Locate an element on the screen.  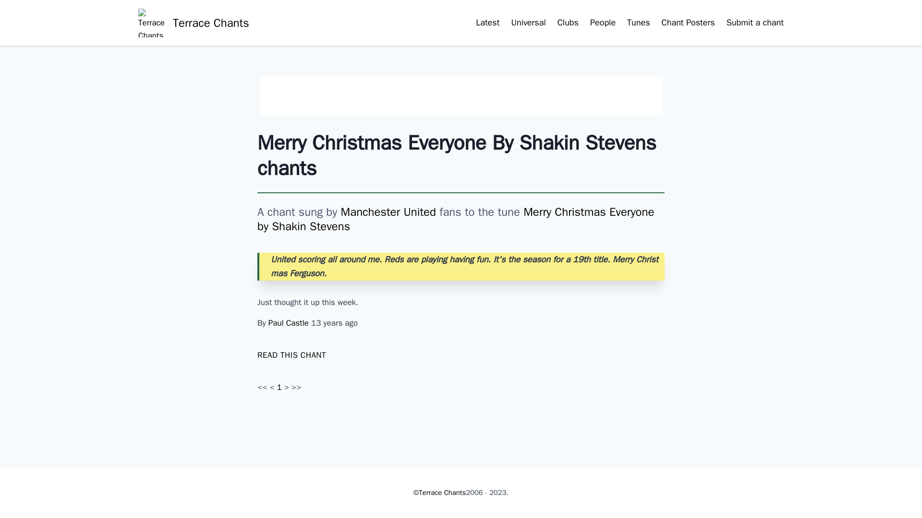
Terrace Chants Clubs is located at coordinates (487, 23).